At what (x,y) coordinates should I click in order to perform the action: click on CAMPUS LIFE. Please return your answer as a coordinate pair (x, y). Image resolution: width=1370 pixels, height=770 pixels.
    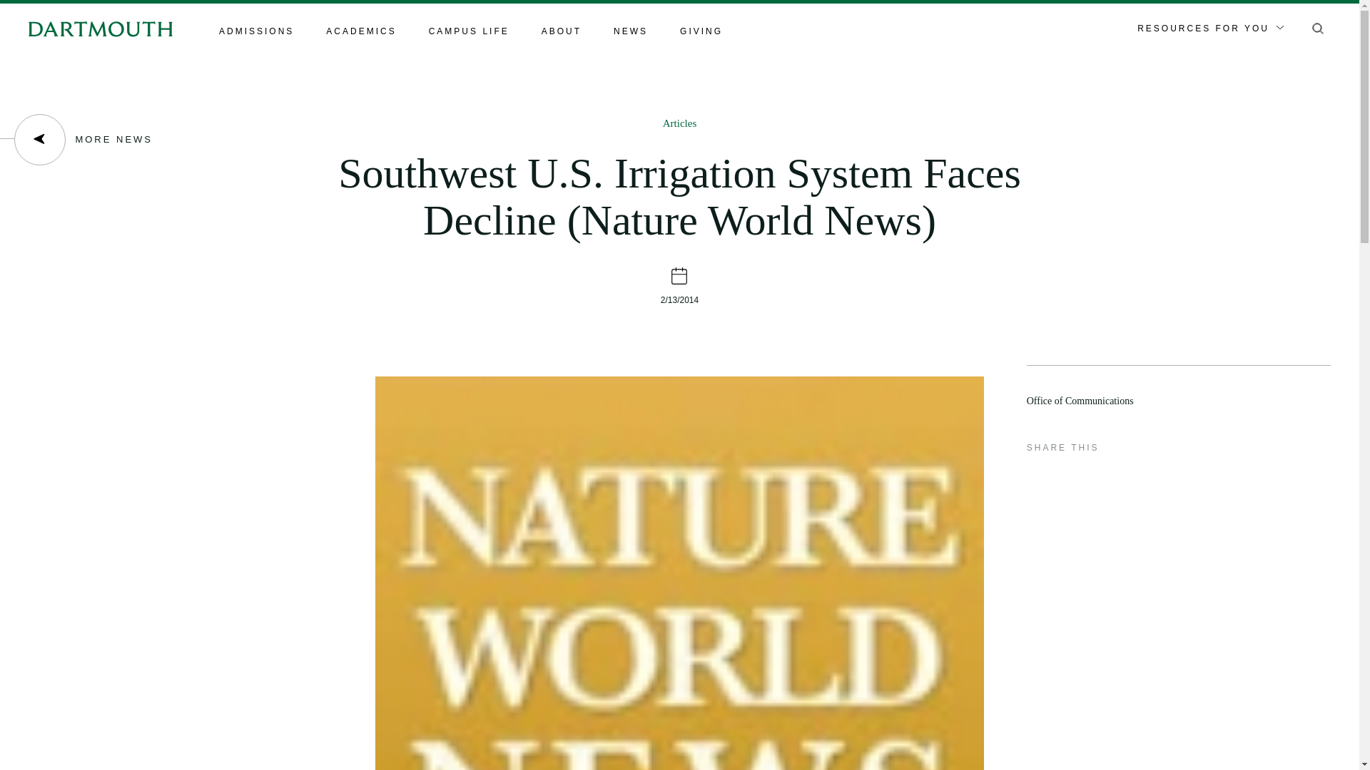
    Looking at the image, I should click on (469, 32).